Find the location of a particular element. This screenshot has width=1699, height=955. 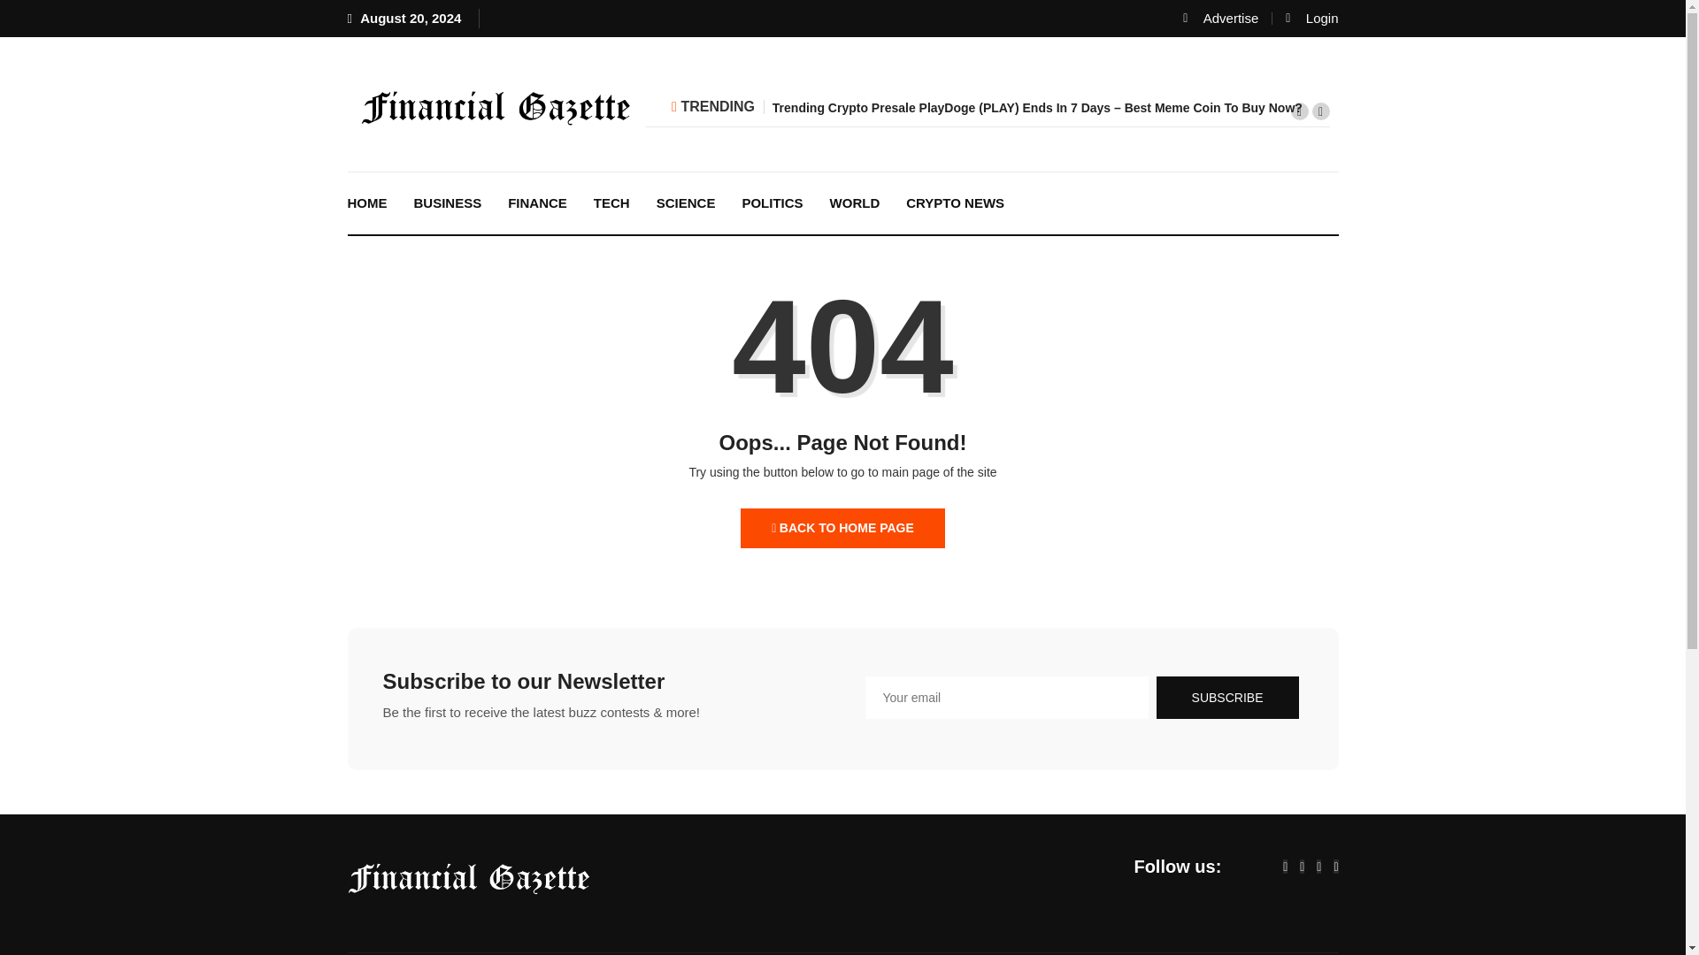

CRYPTO NEWS is located at coordinates (956, 203).